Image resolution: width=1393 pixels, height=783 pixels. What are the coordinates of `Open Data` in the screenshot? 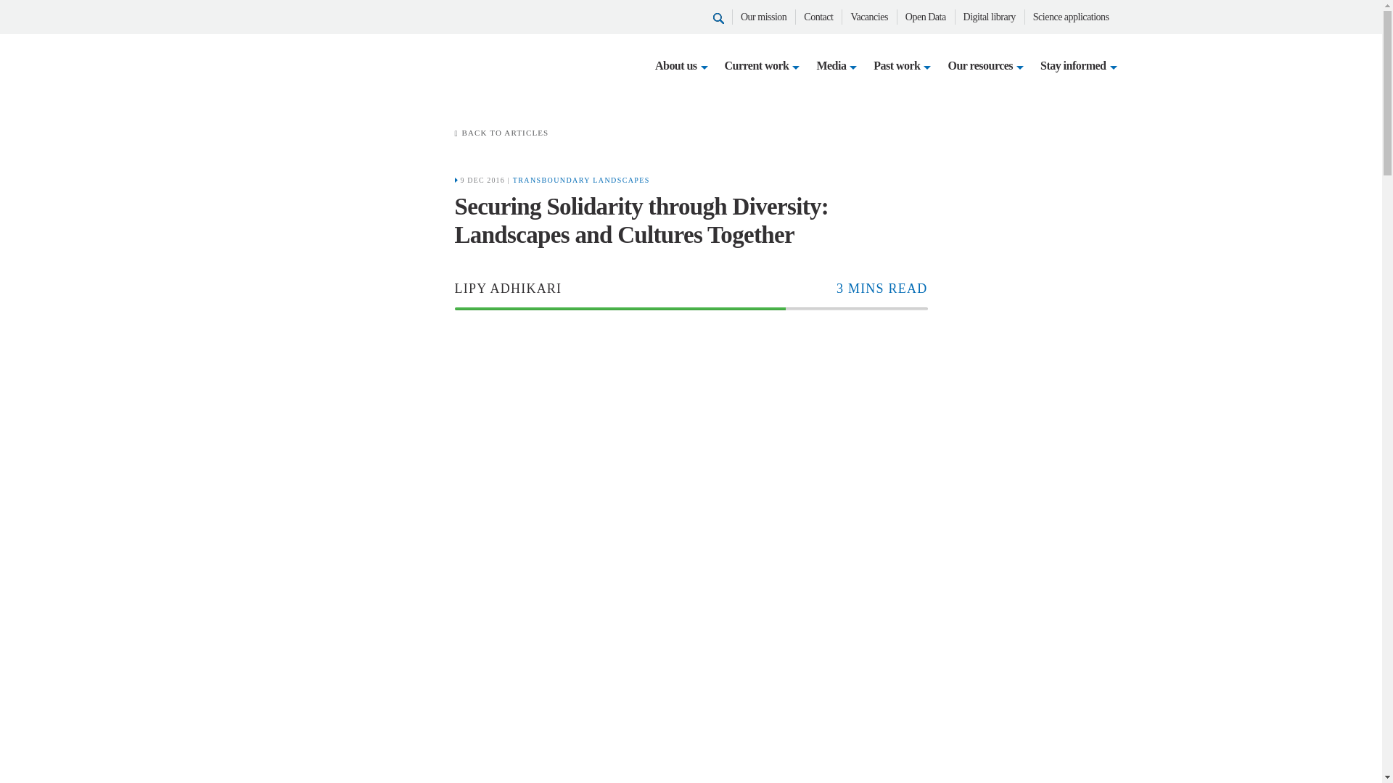 It's located at (926, 17).